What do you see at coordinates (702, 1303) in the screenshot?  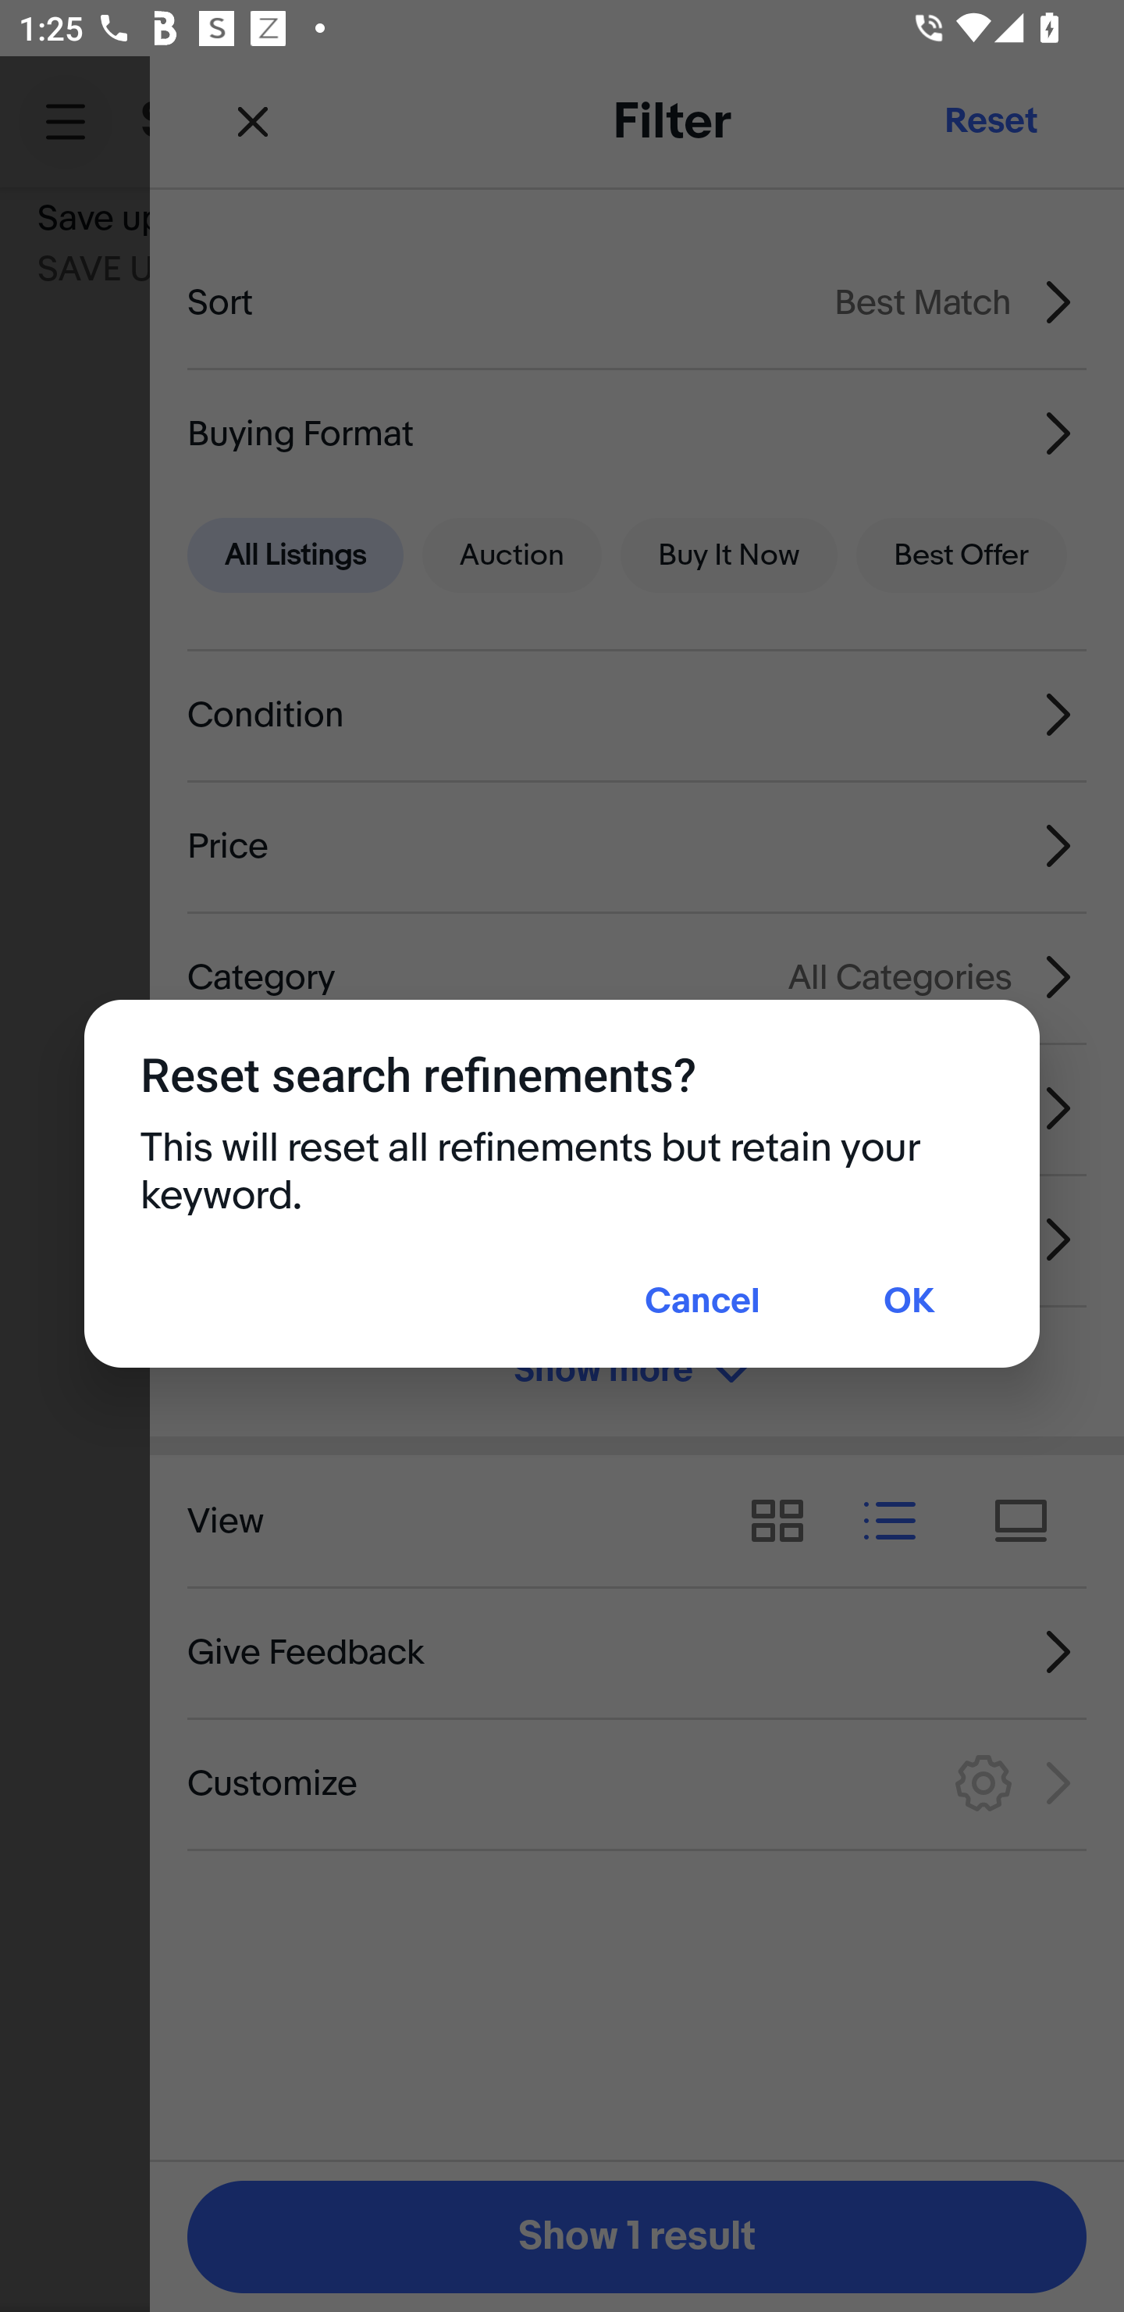 I see `Cancel` at bounding box center [702, 1303].